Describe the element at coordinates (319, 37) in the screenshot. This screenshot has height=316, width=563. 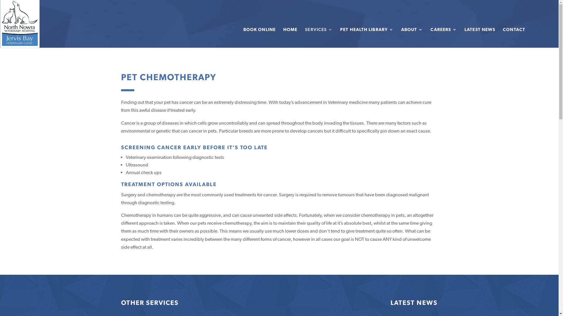
I see `SERVICES` at that location.